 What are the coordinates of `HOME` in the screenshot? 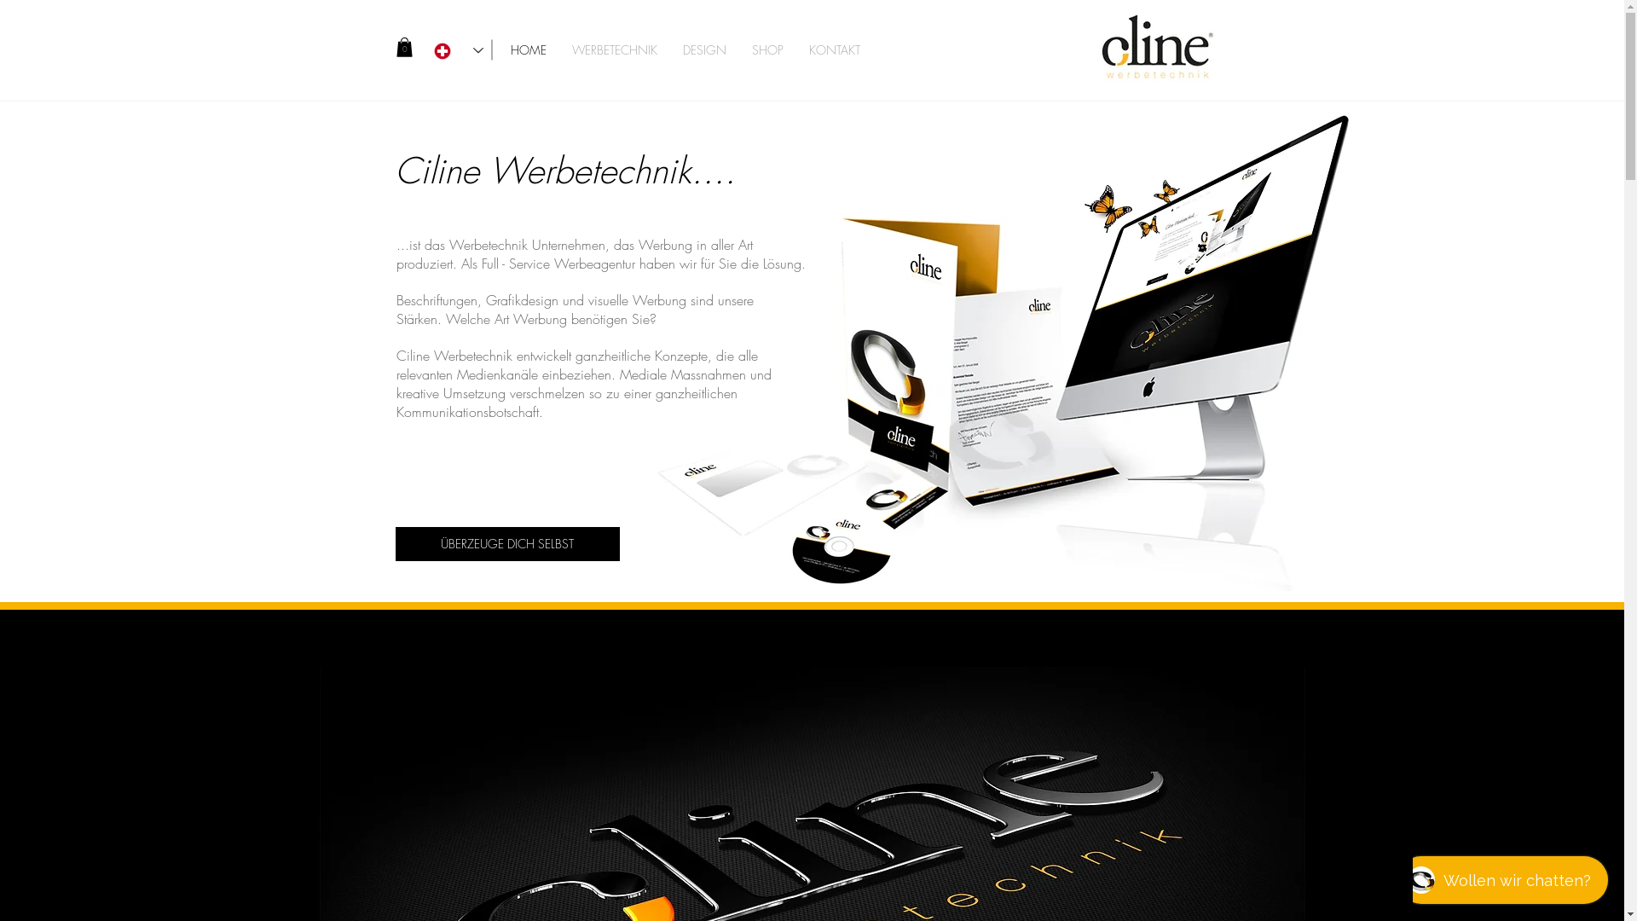 It's located at (529, 49).